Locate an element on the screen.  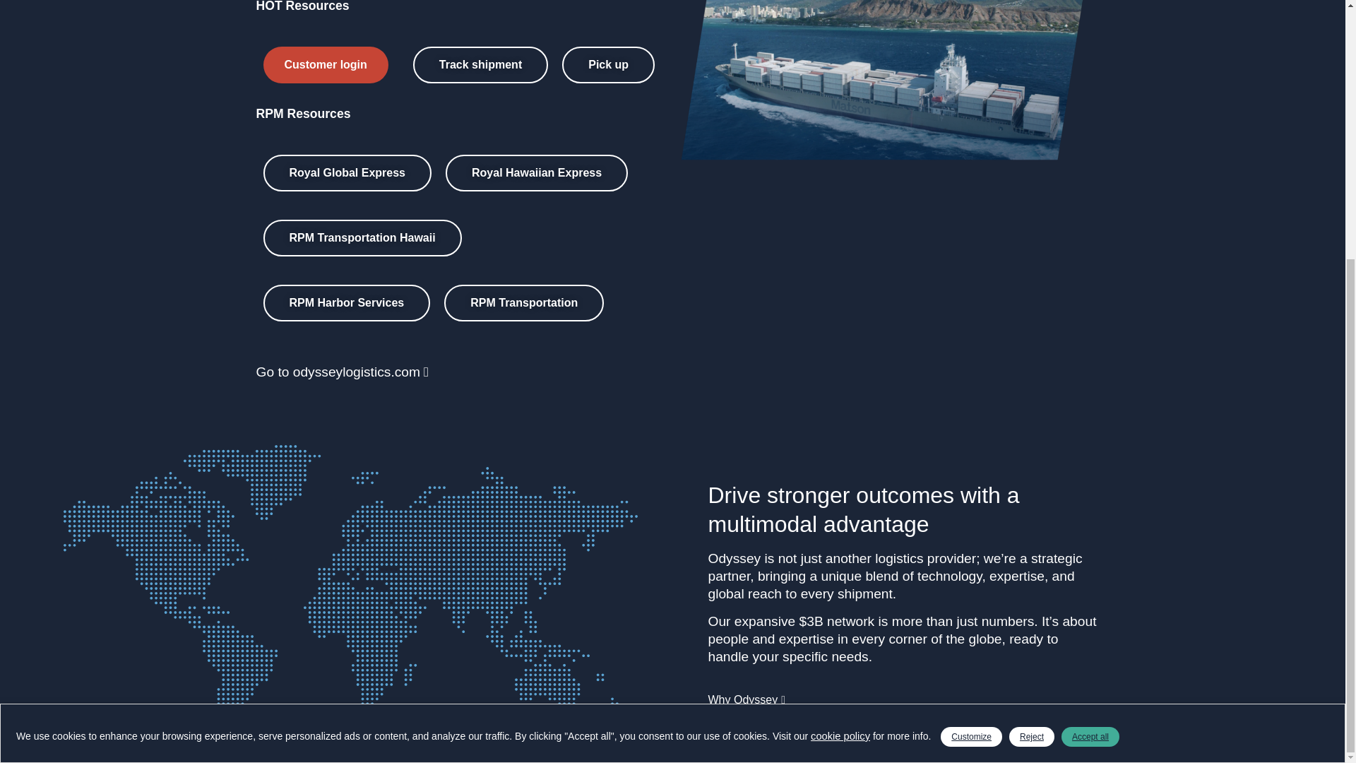
Go to odysseylogistics.com is located at coordinates (345, 372).